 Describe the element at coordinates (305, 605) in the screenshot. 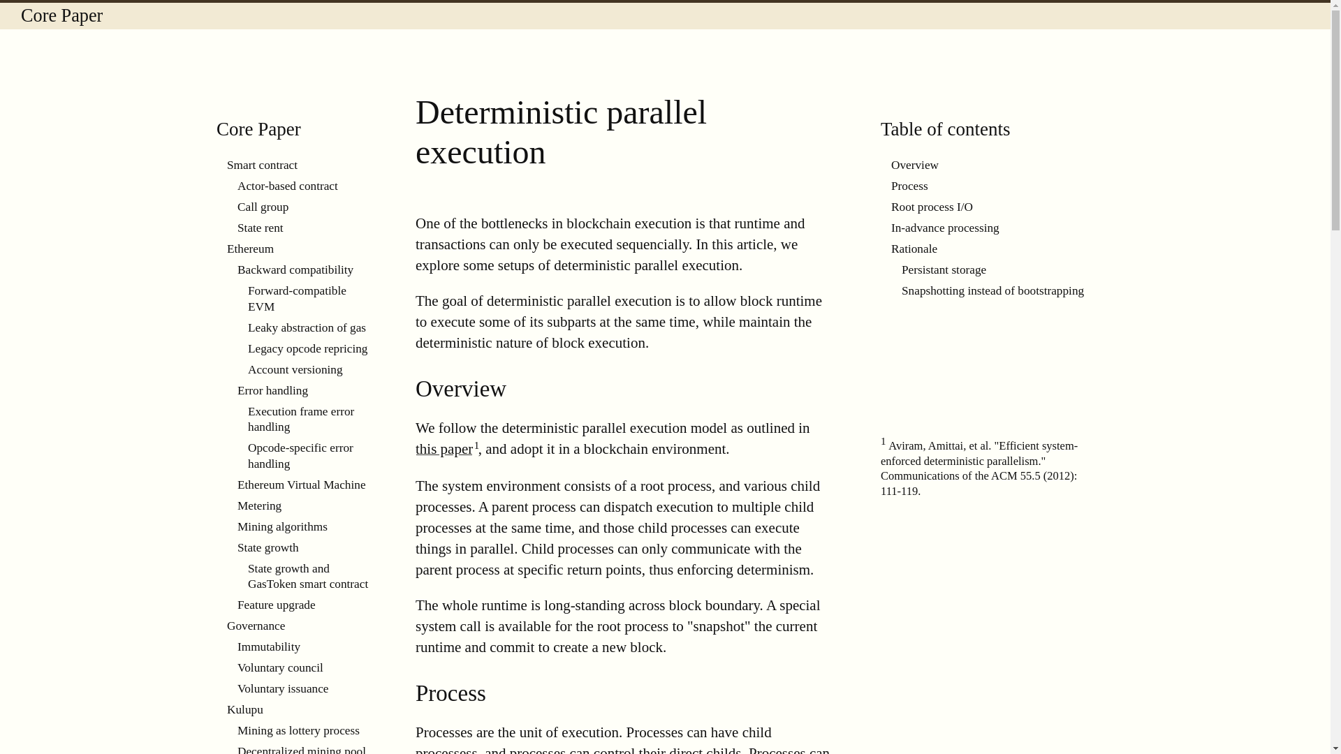

I see `Feature upgrade` at that location.